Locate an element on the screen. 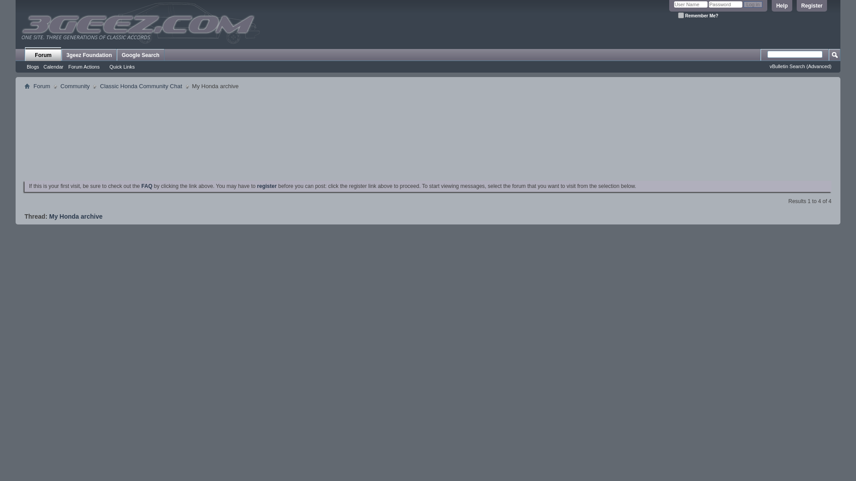 The image size is (856, 481). User Name is located at coordinates (691, 4).